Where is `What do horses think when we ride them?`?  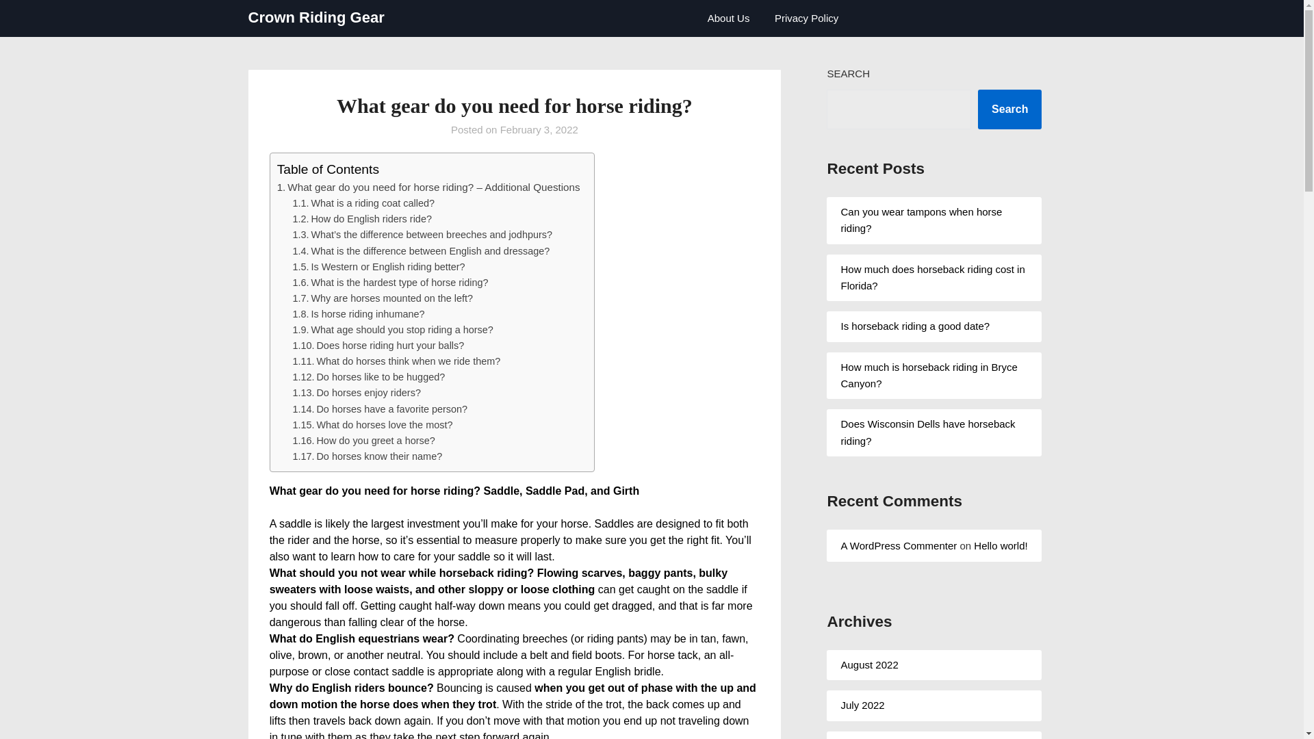
What do horses think when we ride them? is located at coordinates (408, 361).